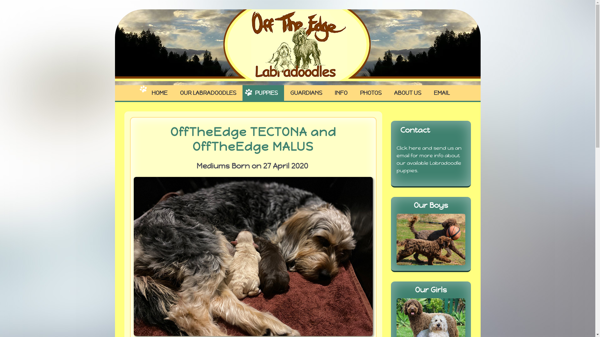 Image resolution: width=600 pixels, height=337 pixels. Describe the element at coordinates (208, 93) in the screenshot. I see `OUR LABRADOODLES` at that location.